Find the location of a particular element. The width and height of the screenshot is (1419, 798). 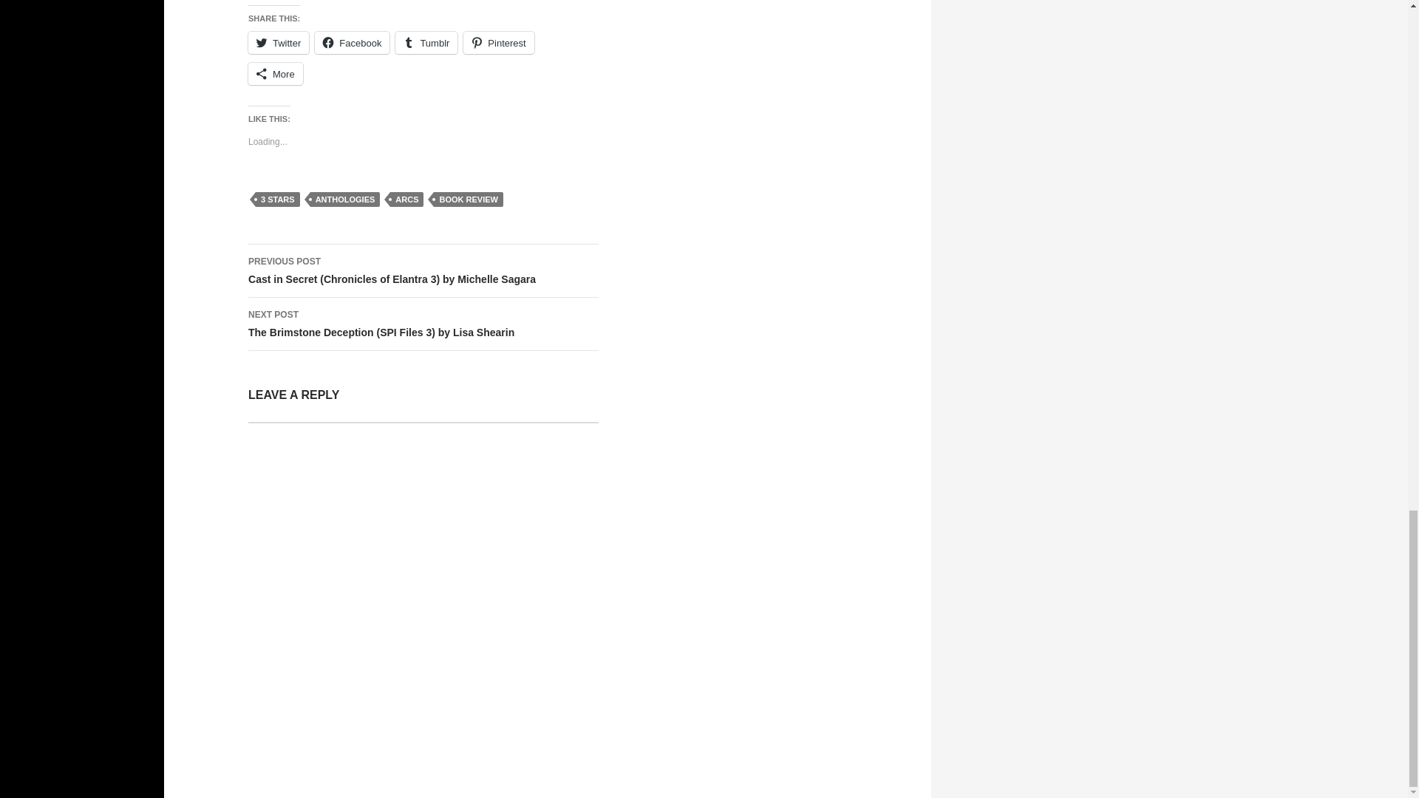

Click to share on Twitter is located at coordinates (279, 43).